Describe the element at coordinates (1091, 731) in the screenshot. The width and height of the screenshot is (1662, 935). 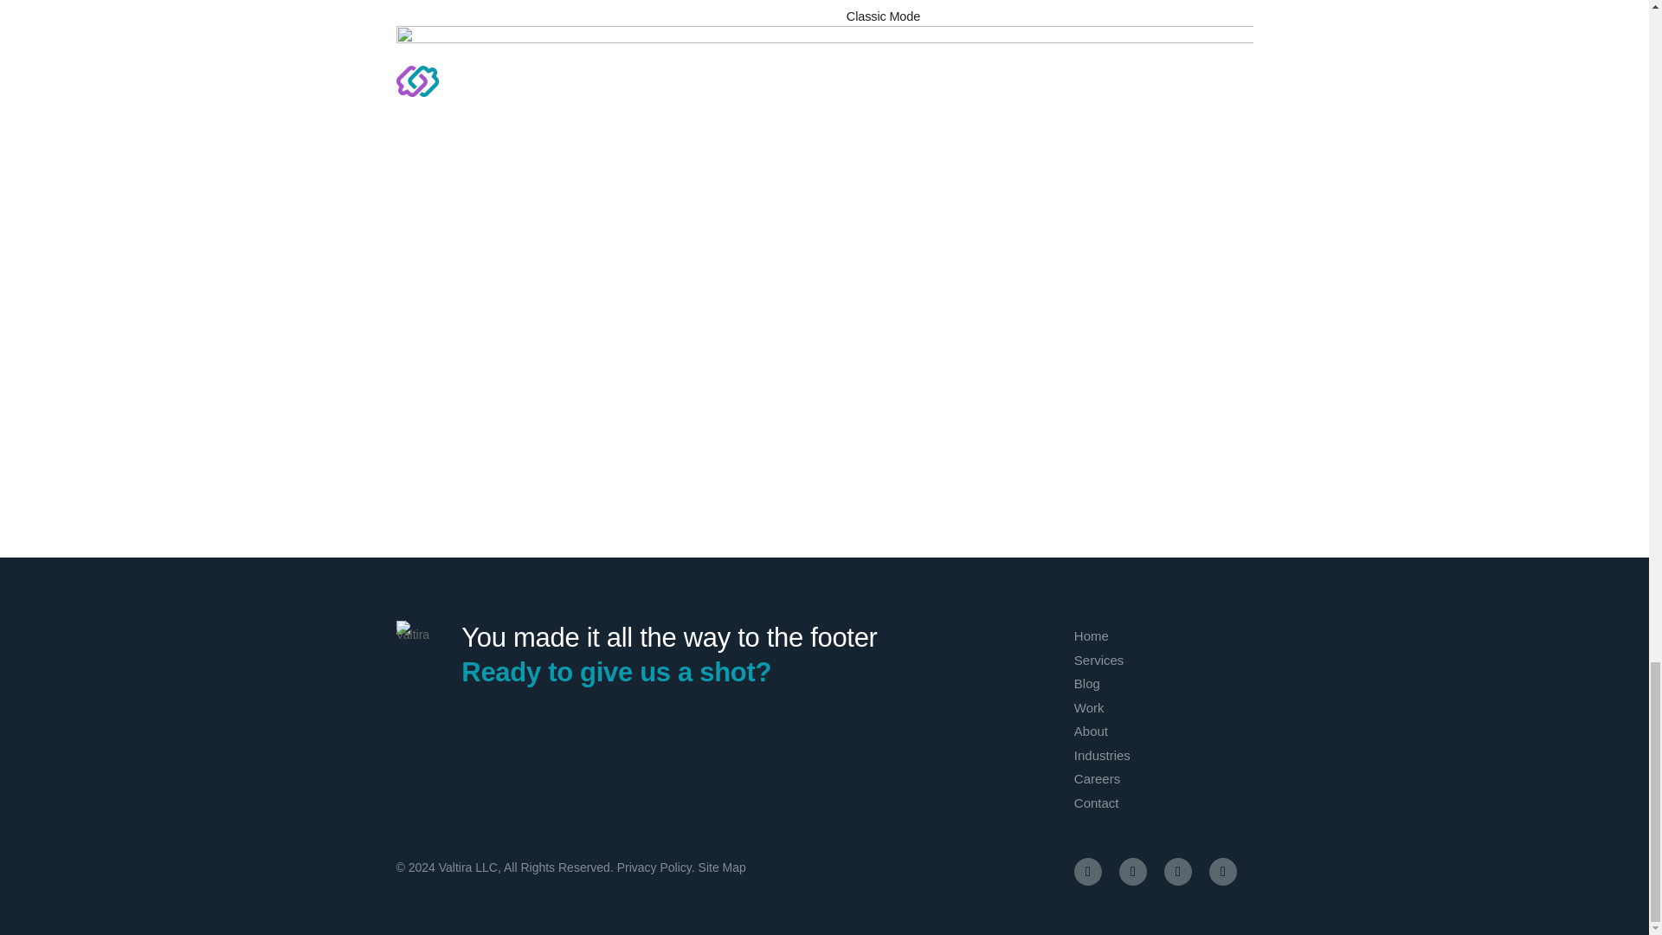
I see `About` at that location.